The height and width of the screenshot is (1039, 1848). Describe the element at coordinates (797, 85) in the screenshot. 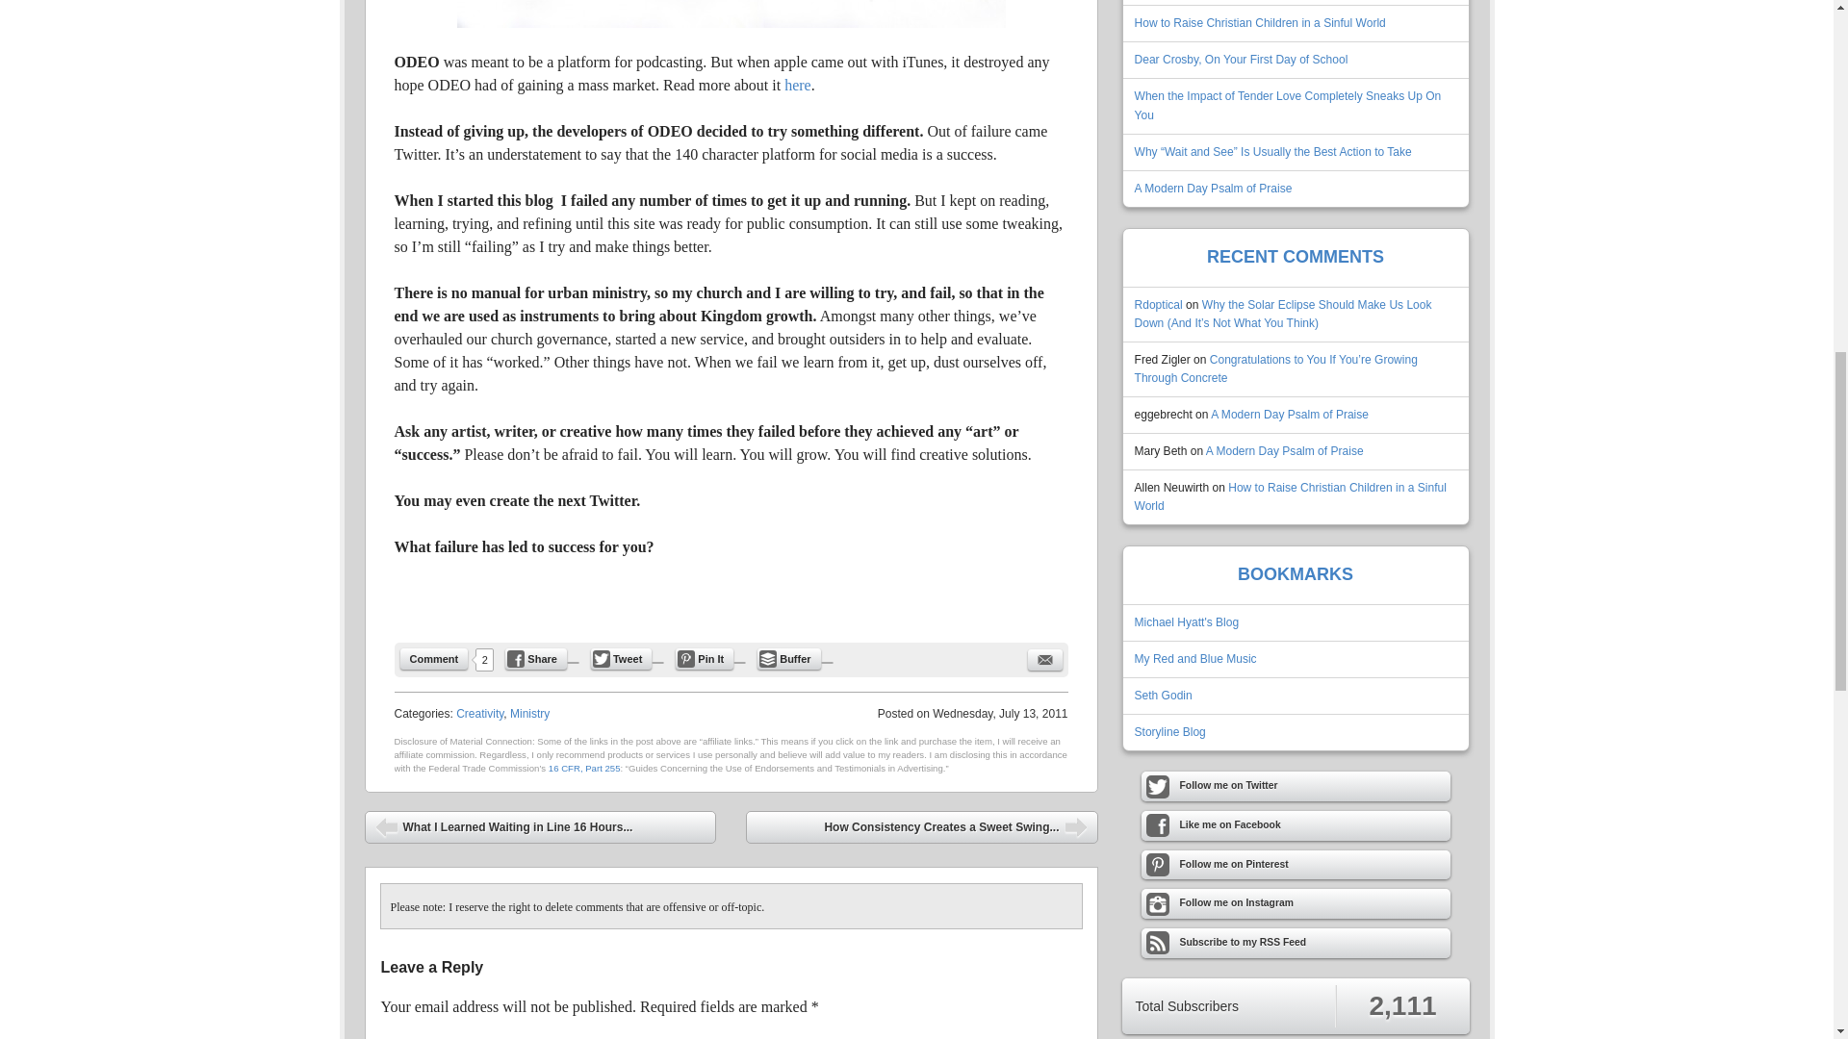

I see `here` at that location.